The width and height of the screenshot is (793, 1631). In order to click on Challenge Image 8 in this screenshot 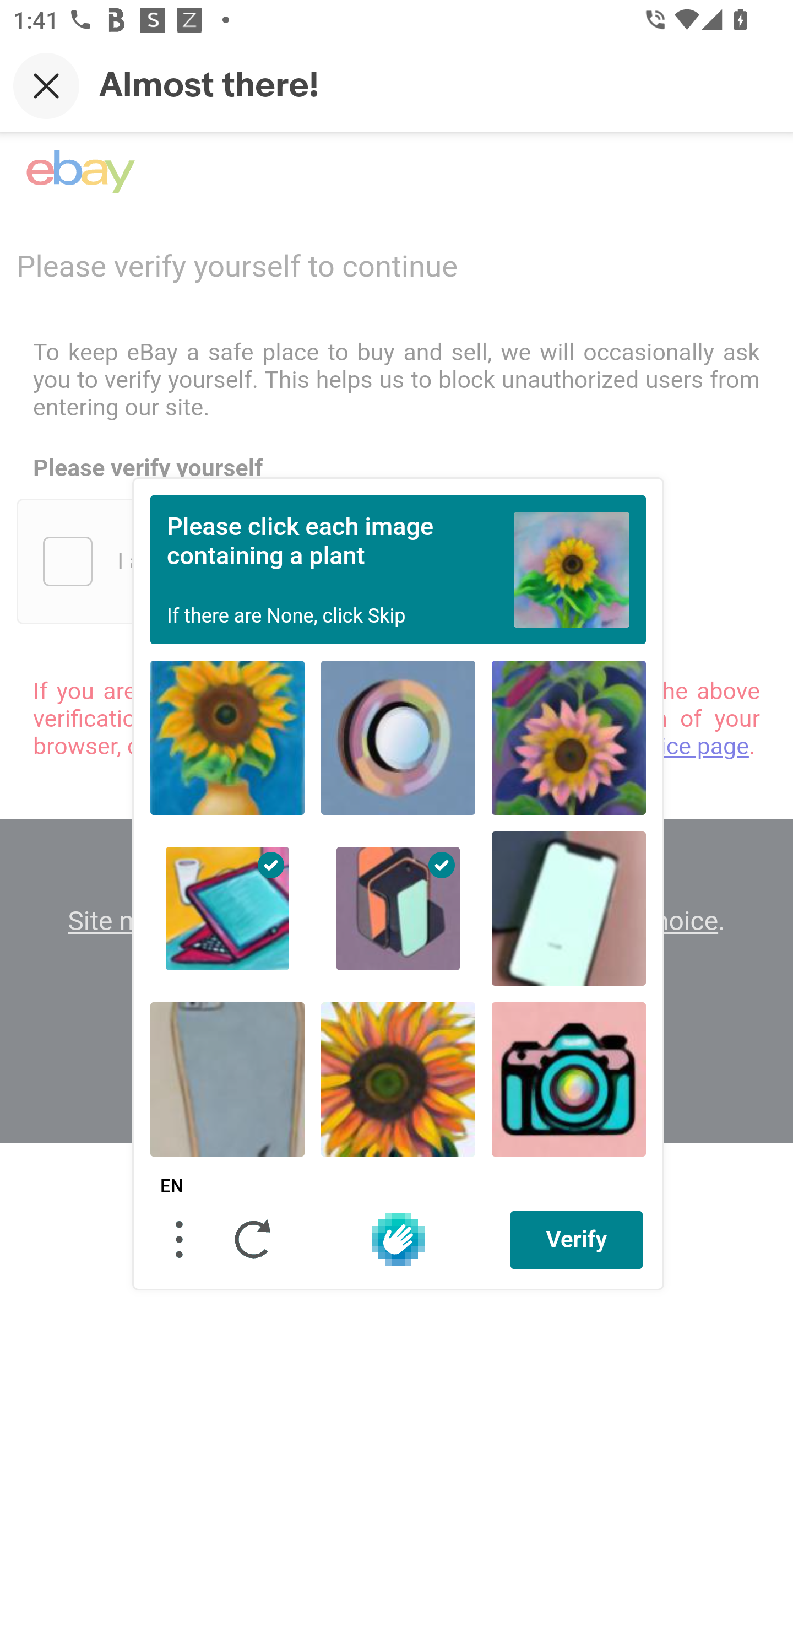, I will do `click(398, 1079)`.